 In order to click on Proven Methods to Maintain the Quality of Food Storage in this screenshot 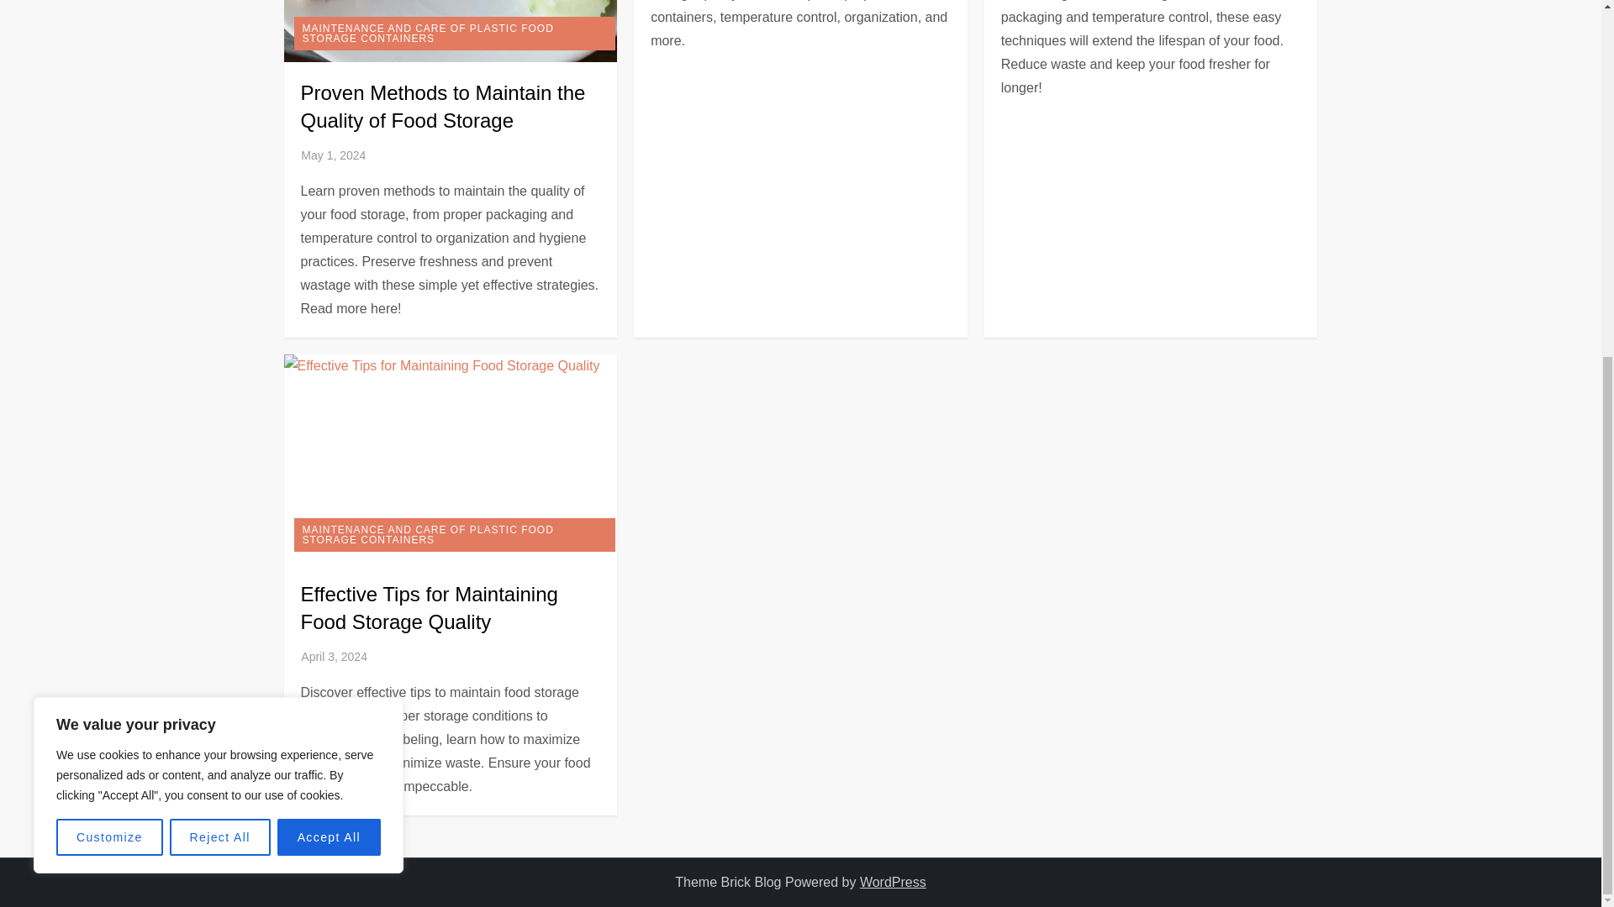, I will do `click(442, 107)`.